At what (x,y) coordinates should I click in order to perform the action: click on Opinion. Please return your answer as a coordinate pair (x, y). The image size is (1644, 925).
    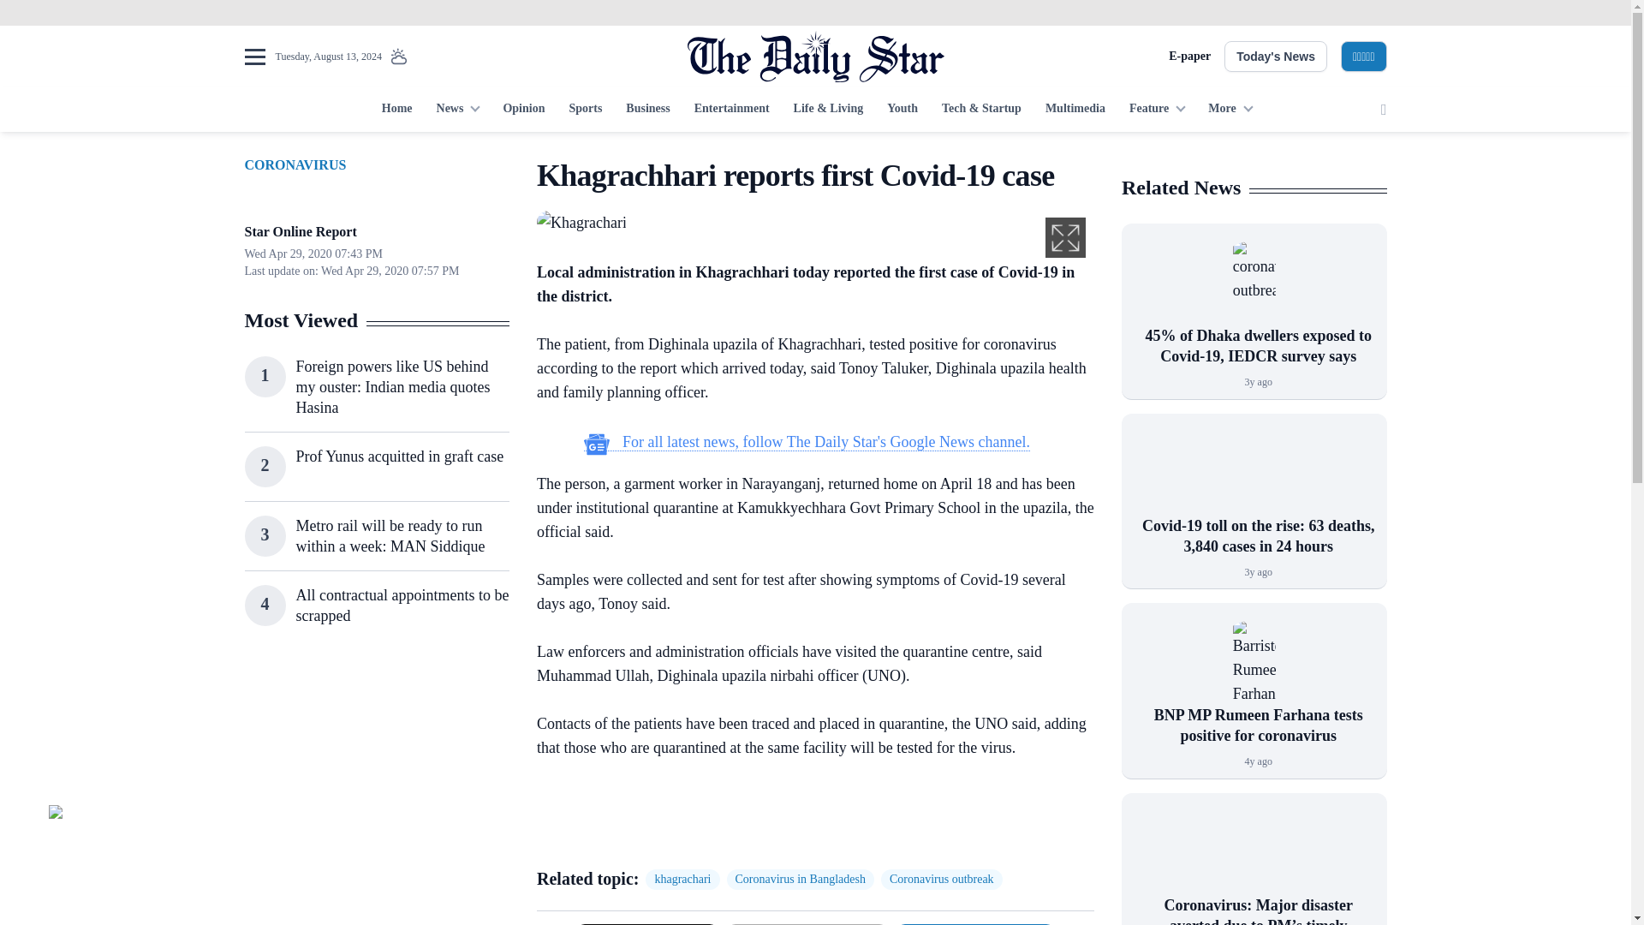
    Looking at the image, I should click on (523, 110).